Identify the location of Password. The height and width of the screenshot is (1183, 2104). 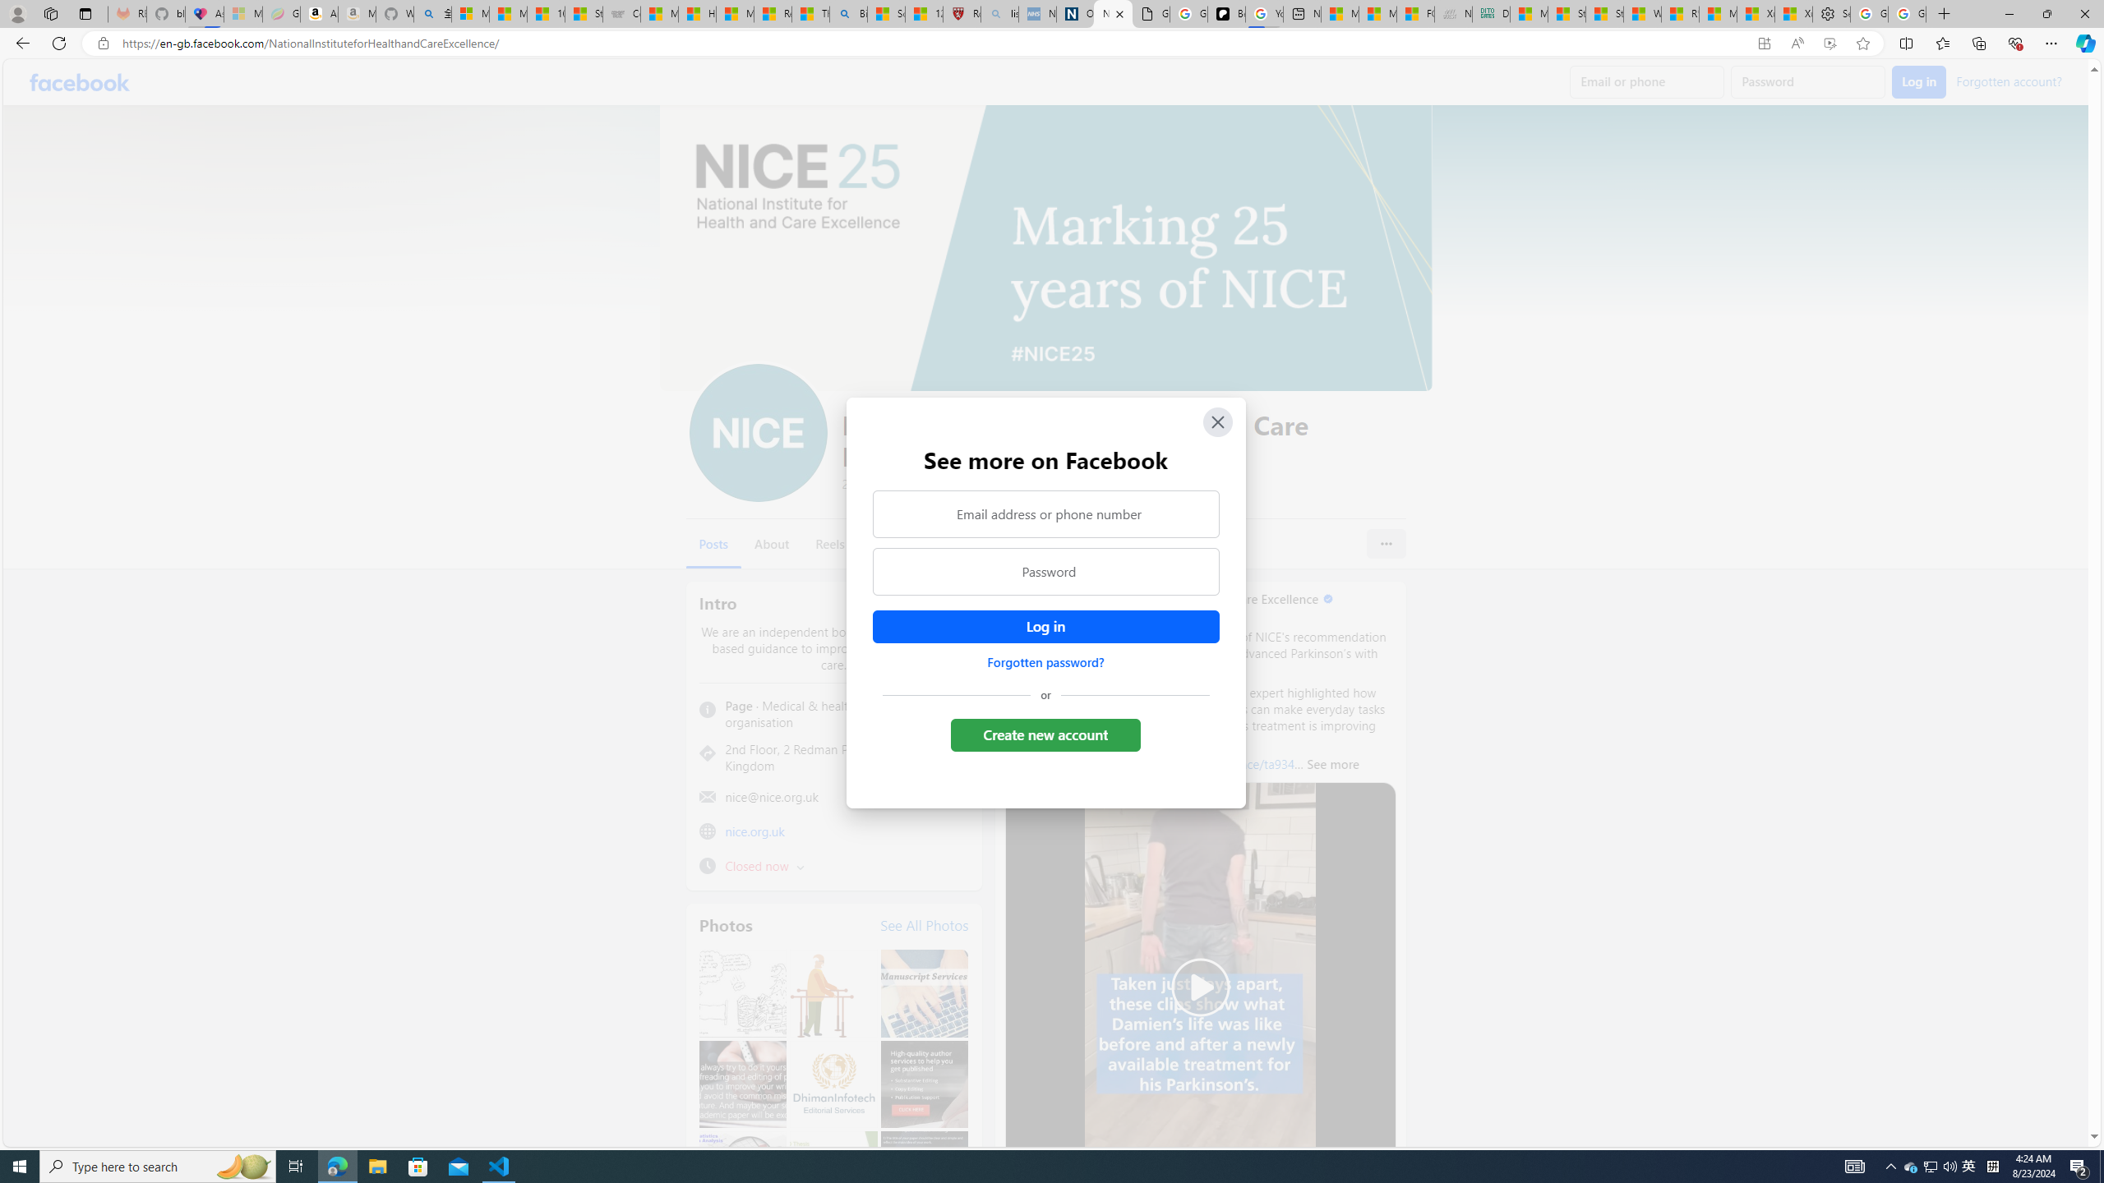
(1045, 572).